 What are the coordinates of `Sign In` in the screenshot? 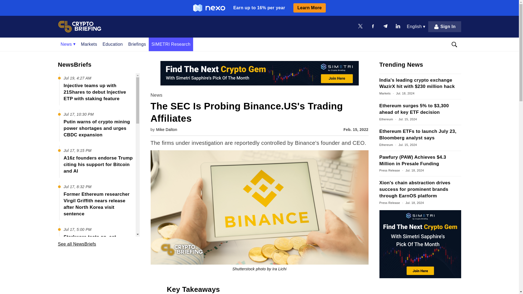 It's located at (445, 26).